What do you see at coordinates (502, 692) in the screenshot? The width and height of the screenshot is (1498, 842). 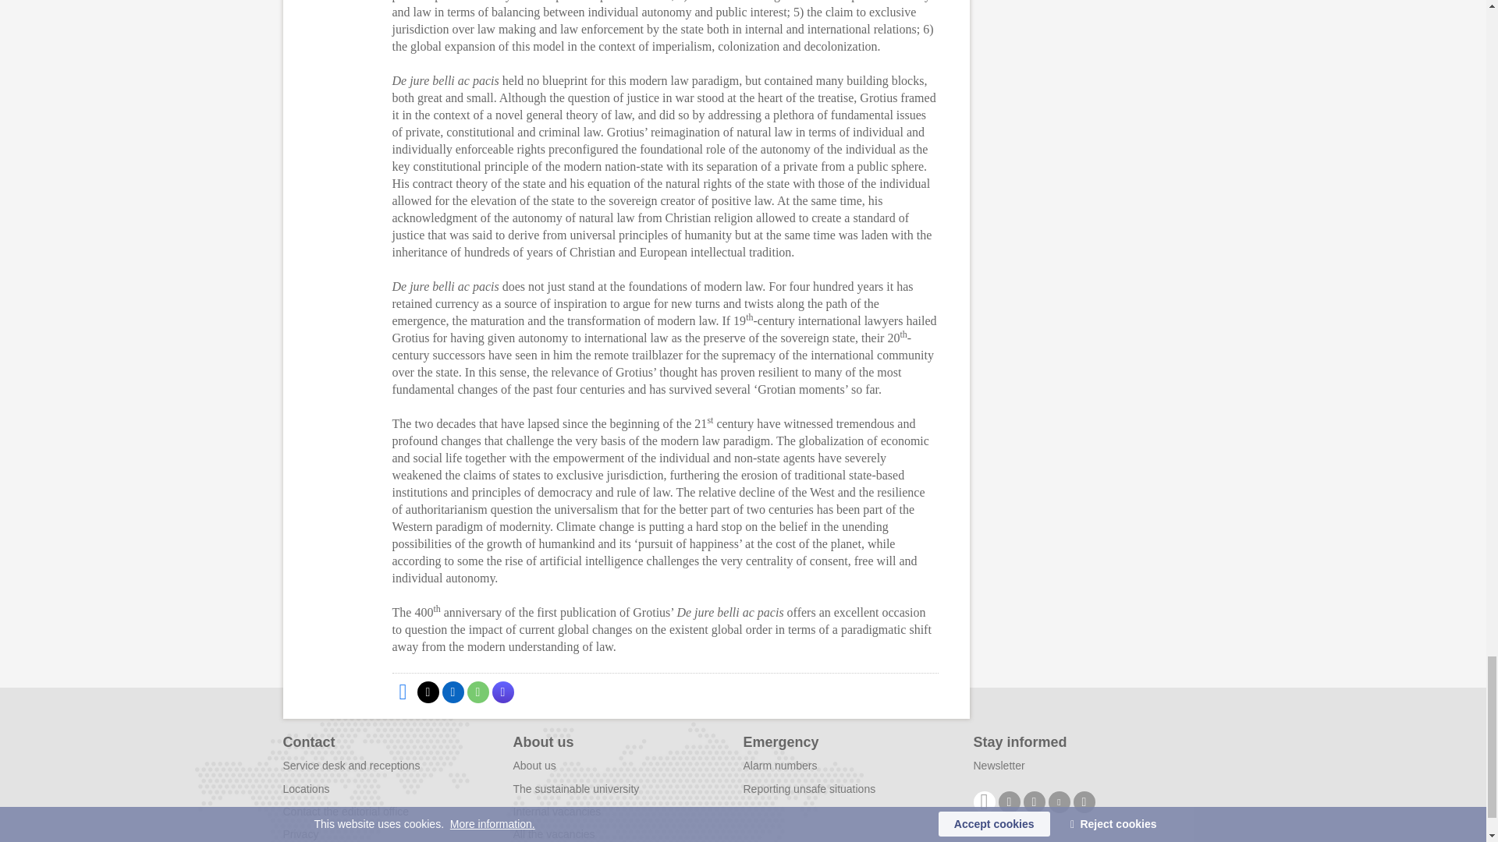 I see `Share by Mastodon` at bounding box center [502, 692].